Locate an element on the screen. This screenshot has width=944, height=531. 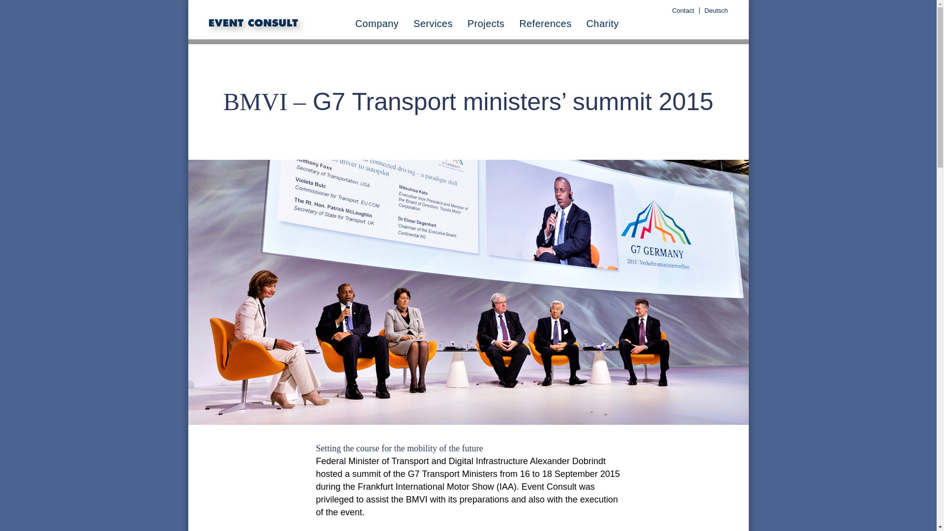
Services is located at coordinates (433, 23).